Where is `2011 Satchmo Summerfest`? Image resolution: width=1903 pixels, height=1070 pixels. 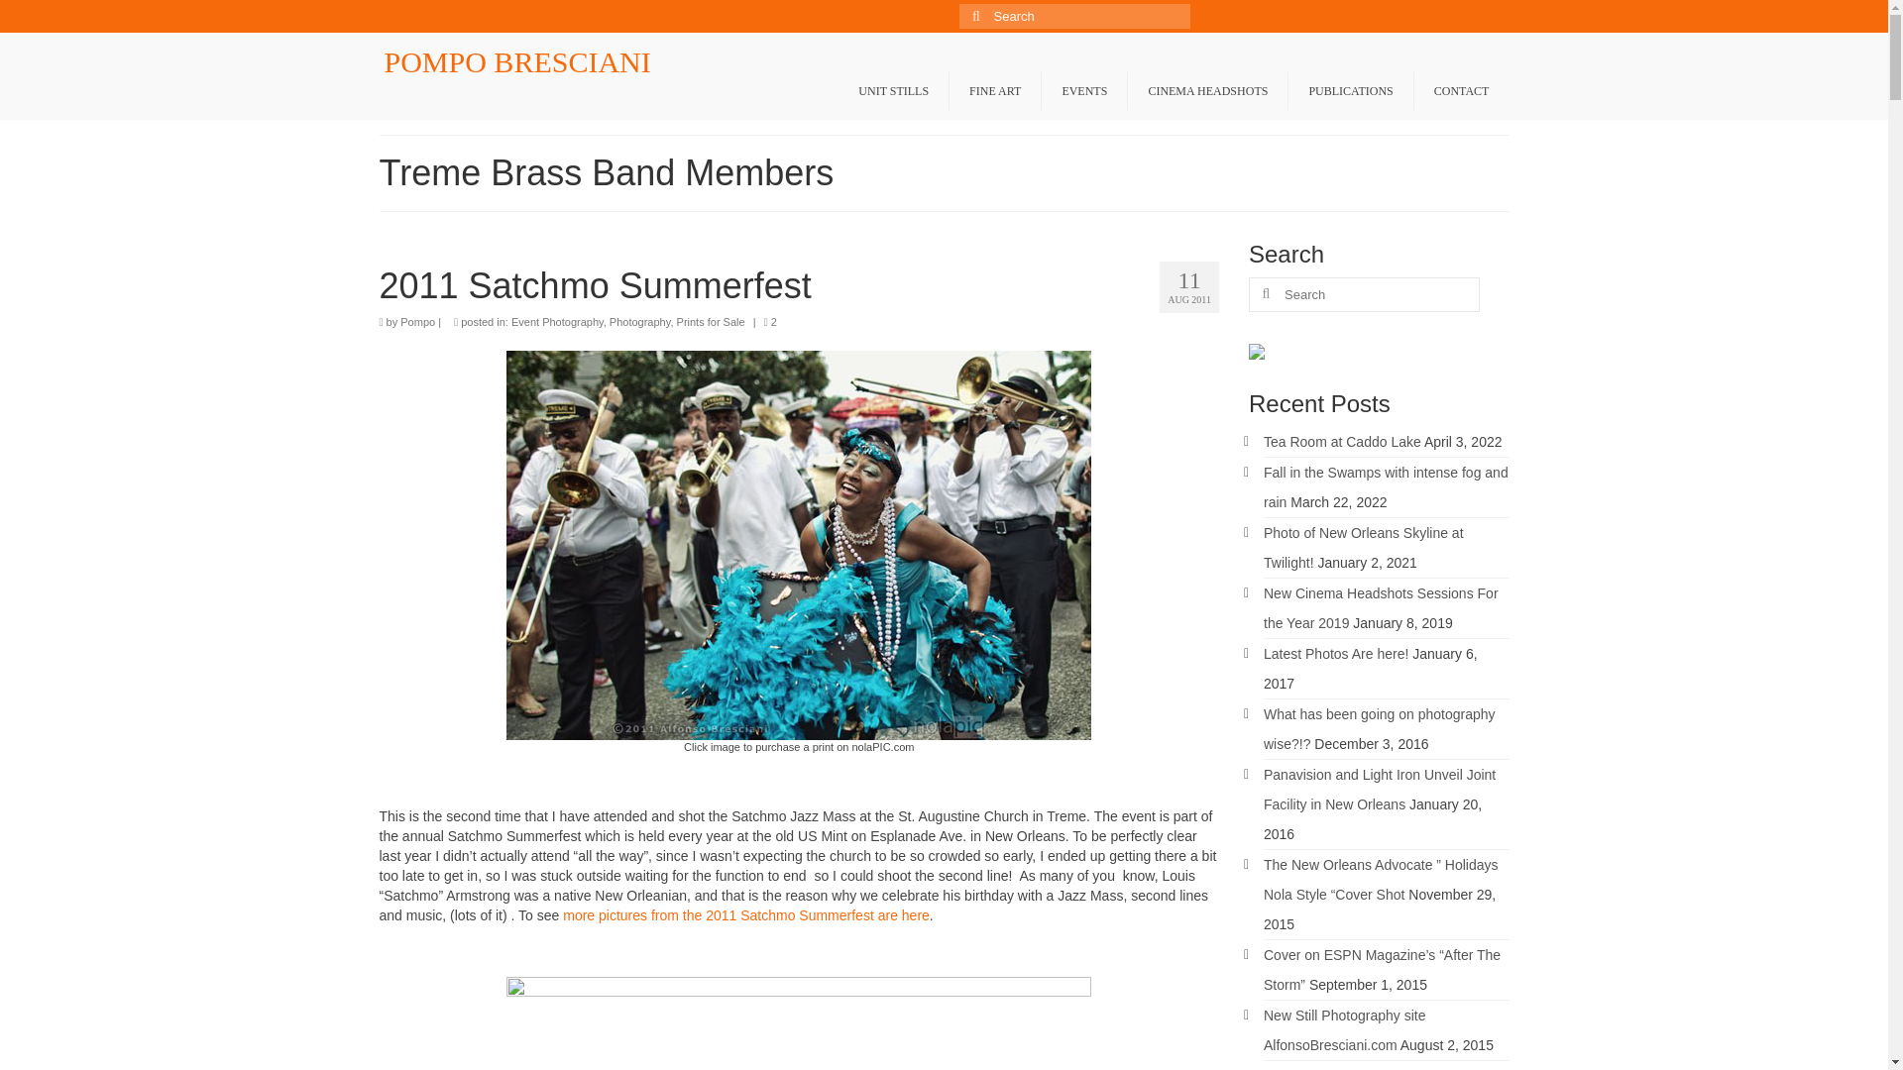
2011 Satchmo Summerfest is located at coordinates (799, 285).